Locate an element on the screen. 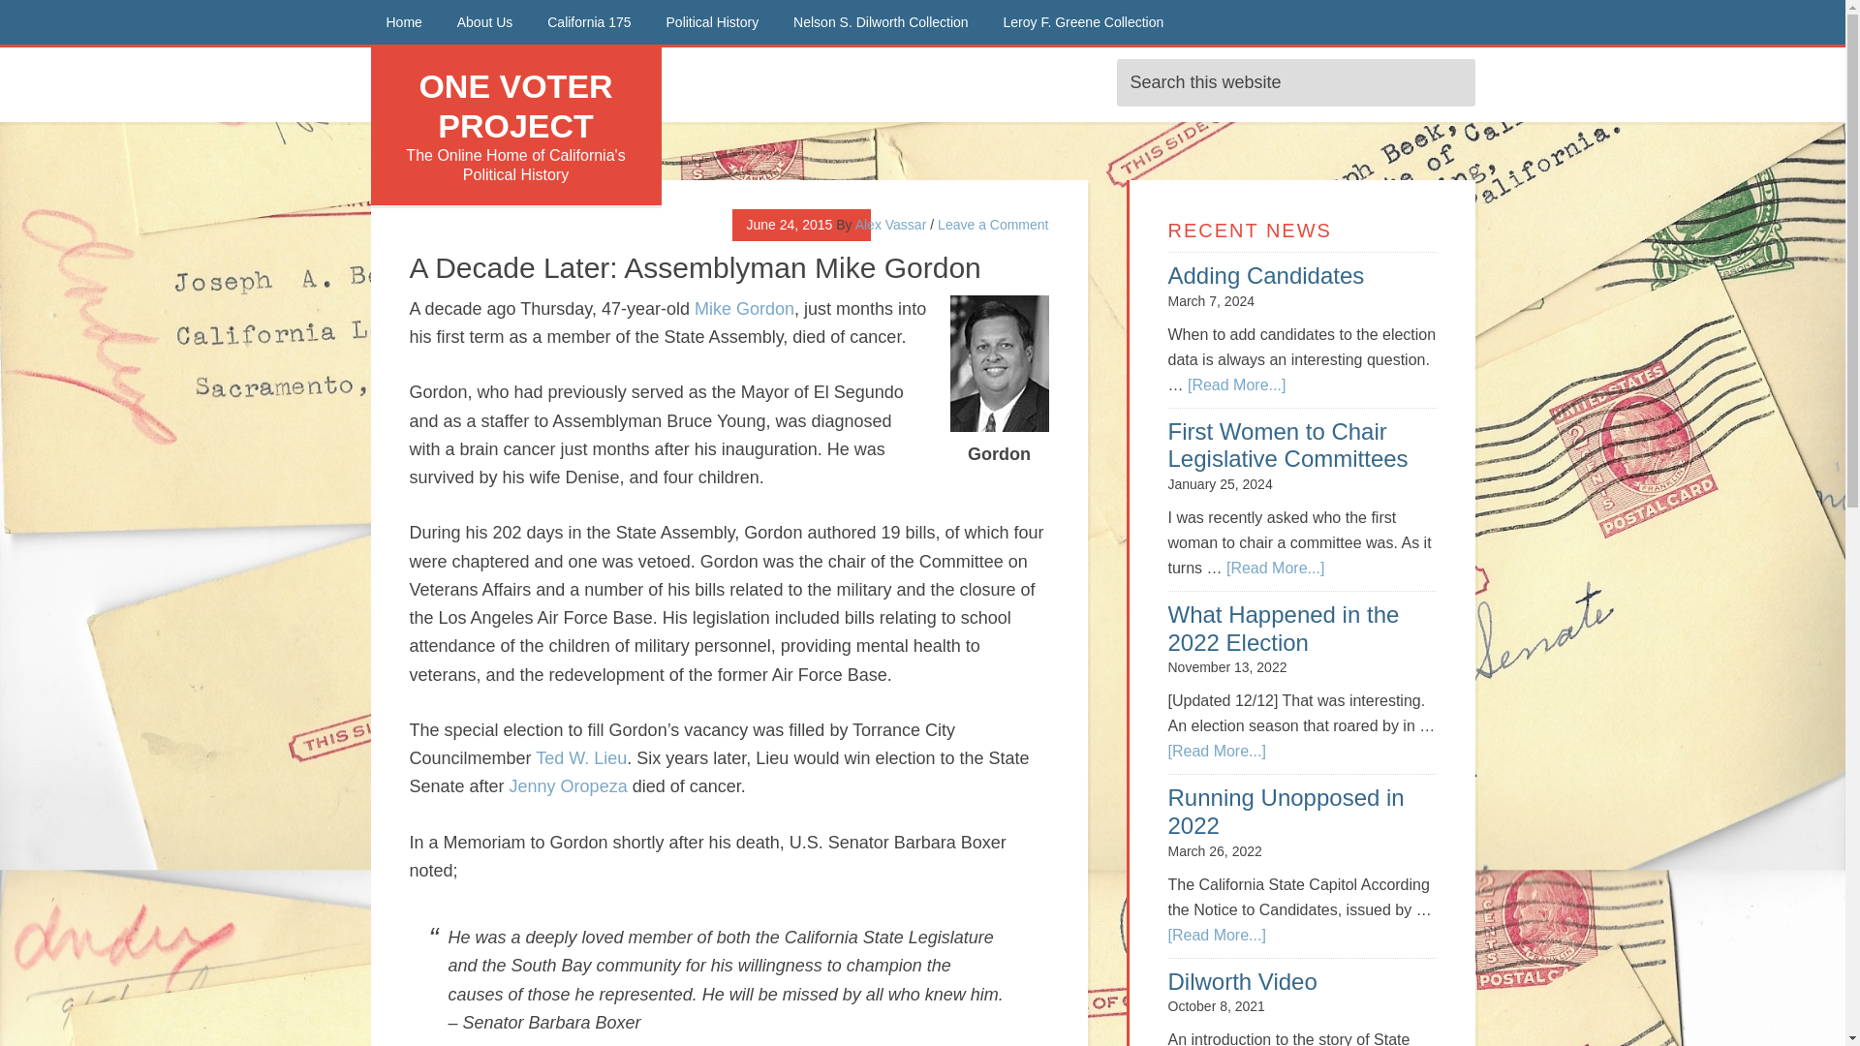  Ted W. Lieu is located at coordinates (581, 757).